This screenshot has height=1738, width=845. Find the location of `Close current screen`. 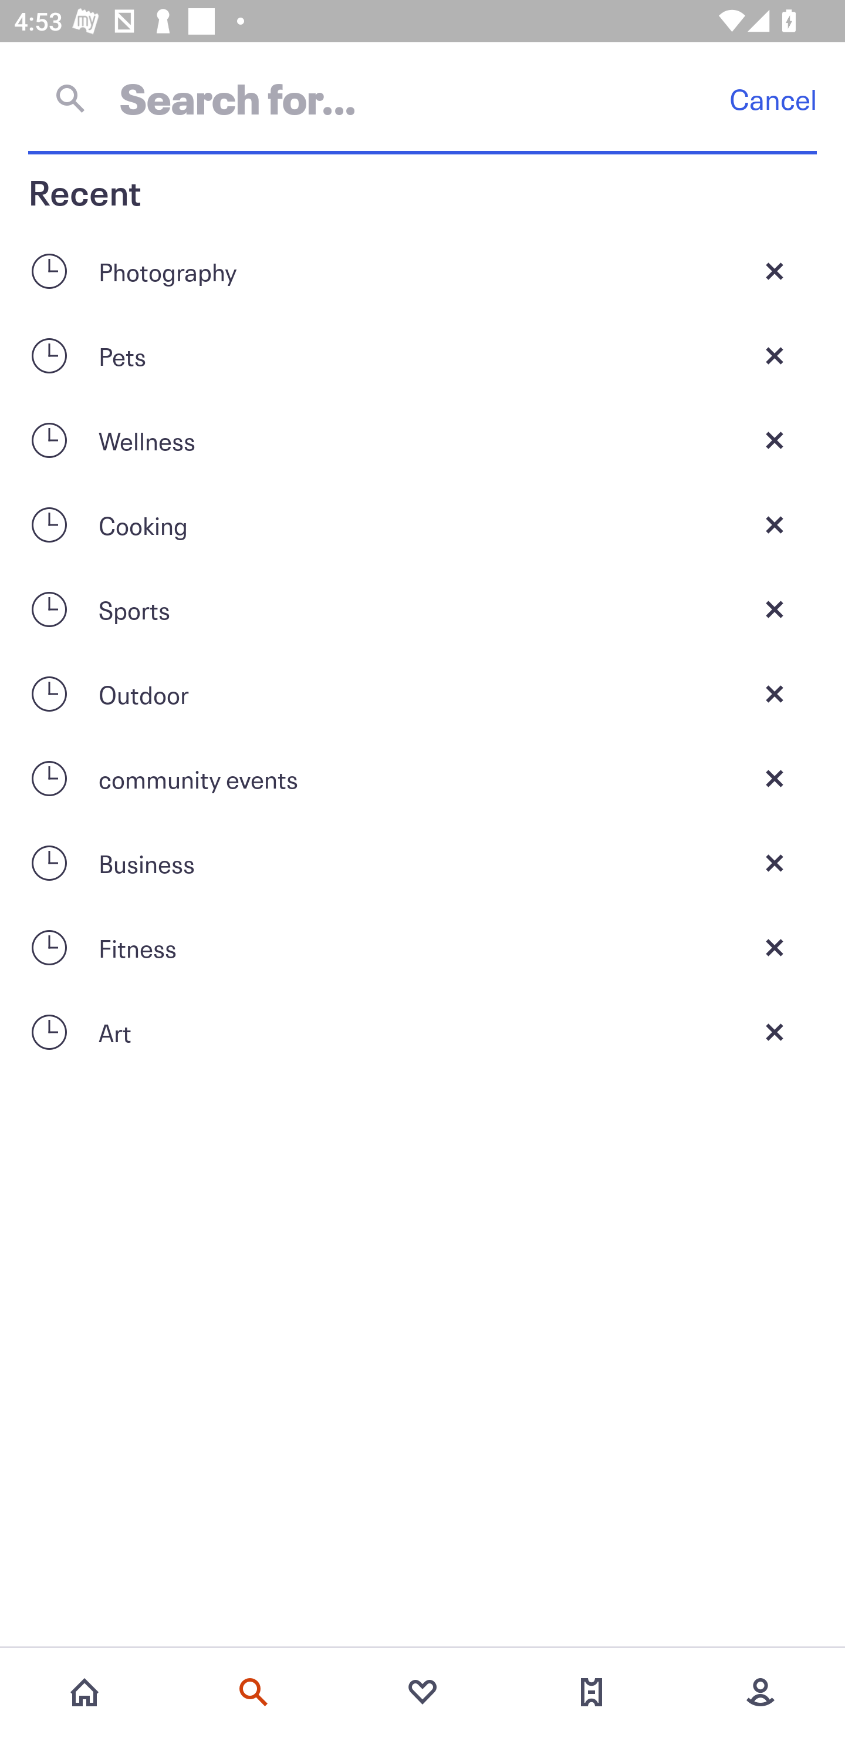

Close current screen is located at coordinates (775, 1032).